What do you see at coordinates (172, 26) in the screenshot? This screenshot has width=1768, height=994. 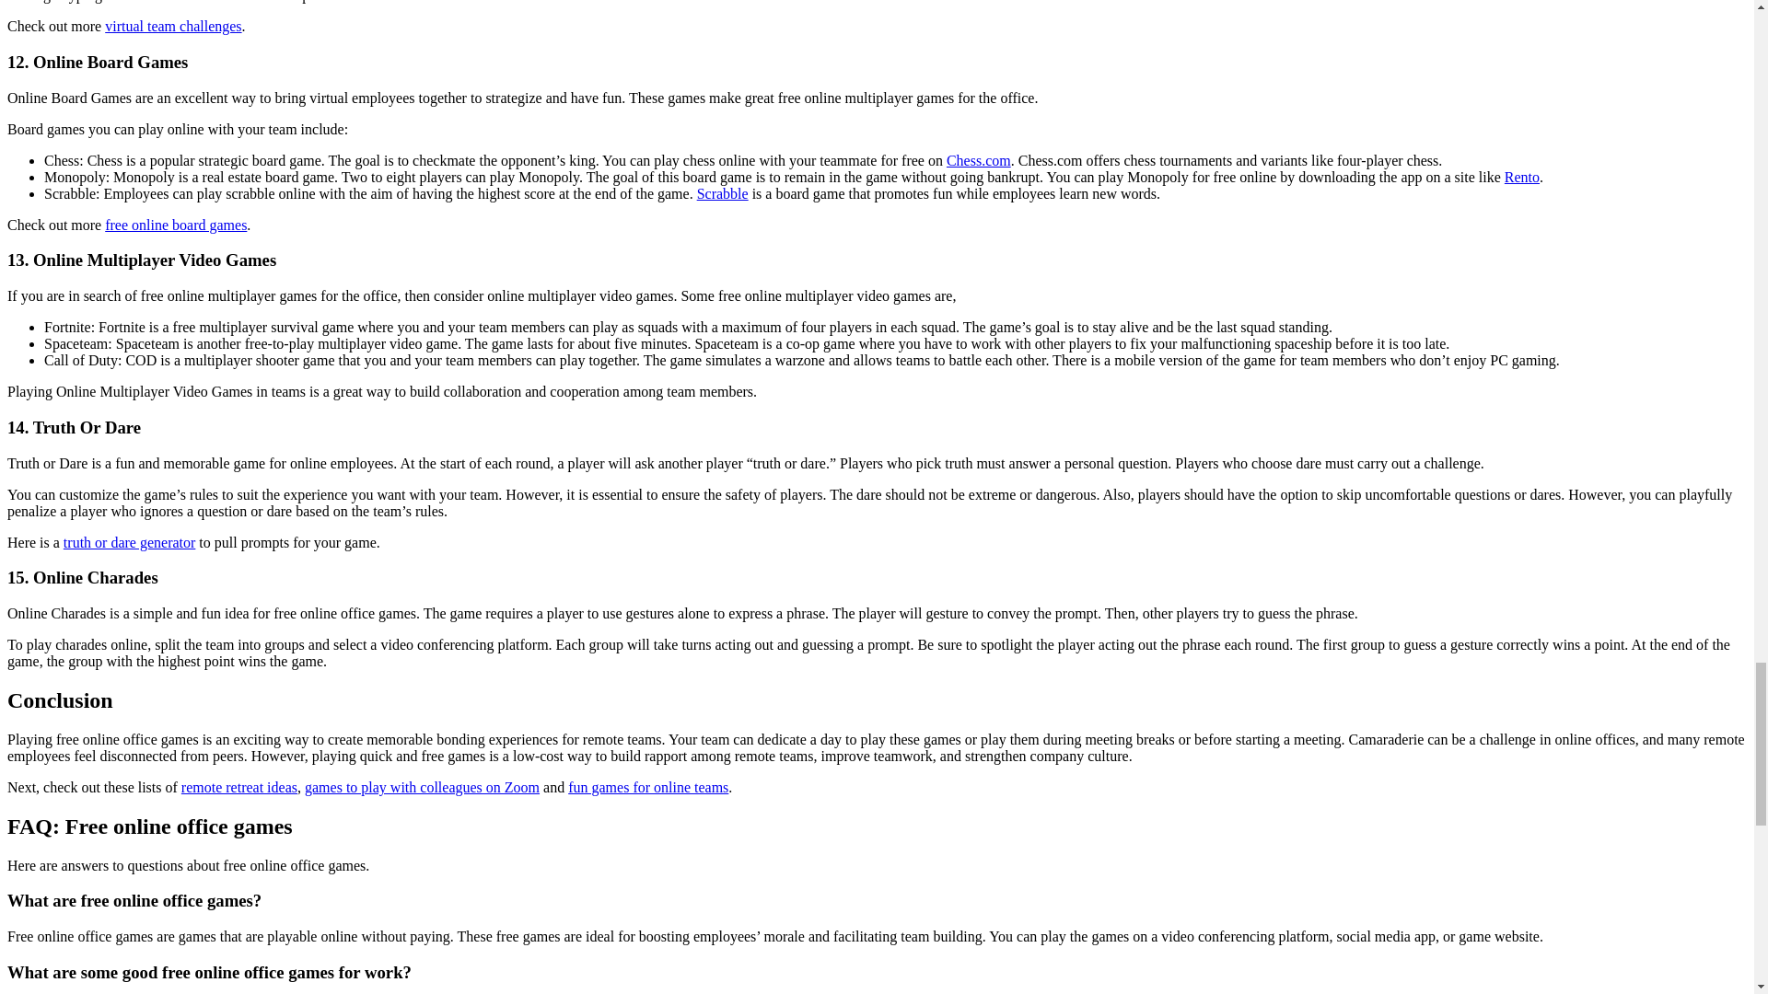 I see `virtual team challenges` at bounding box center [172, 26].